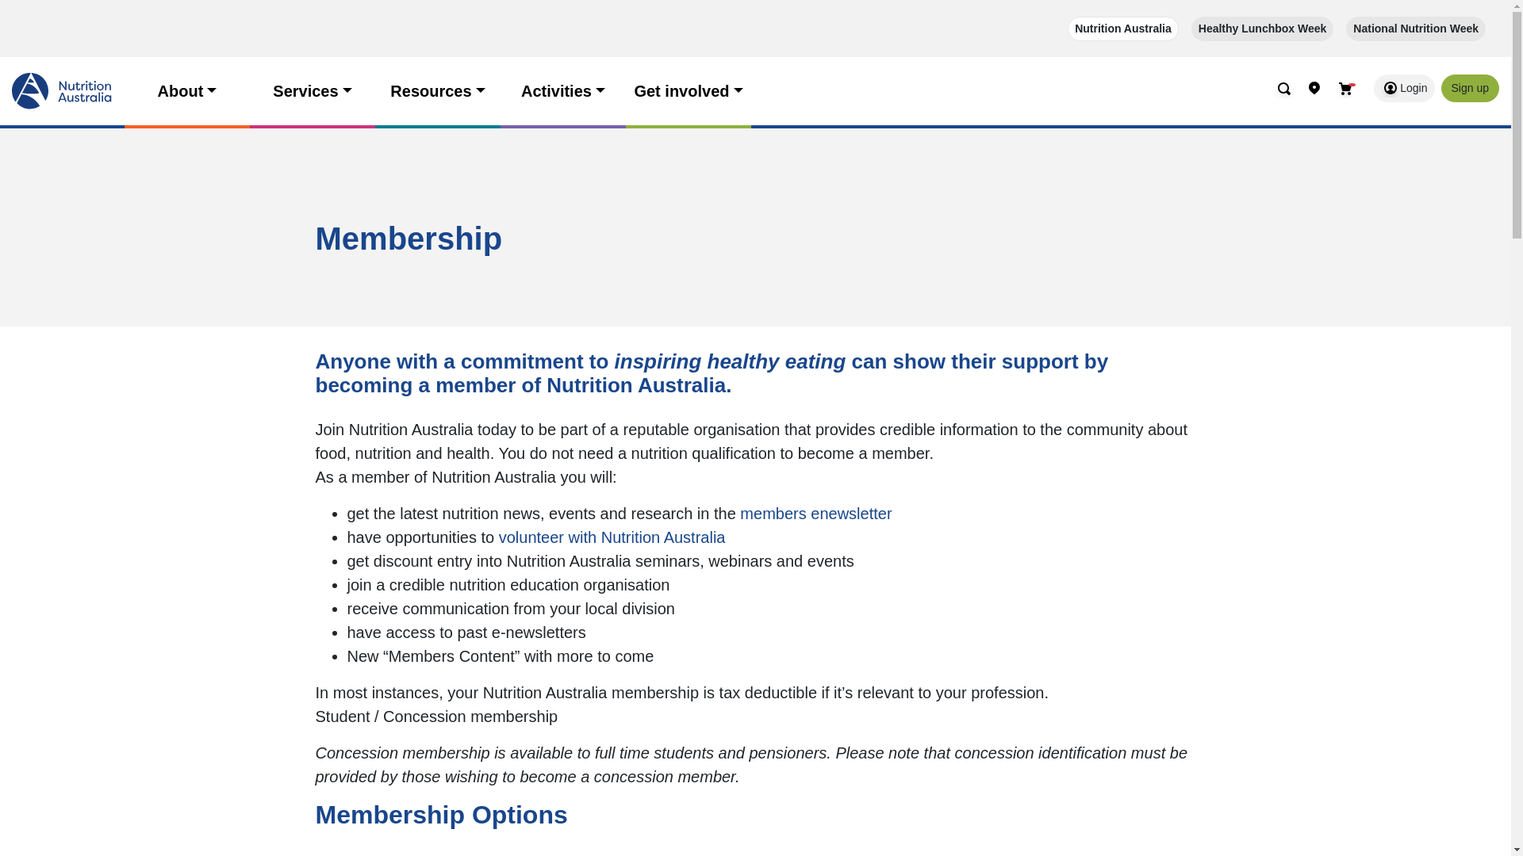  Describe the element at coordinates (1283, 86) in the screenshot. I see `Search` at that location.